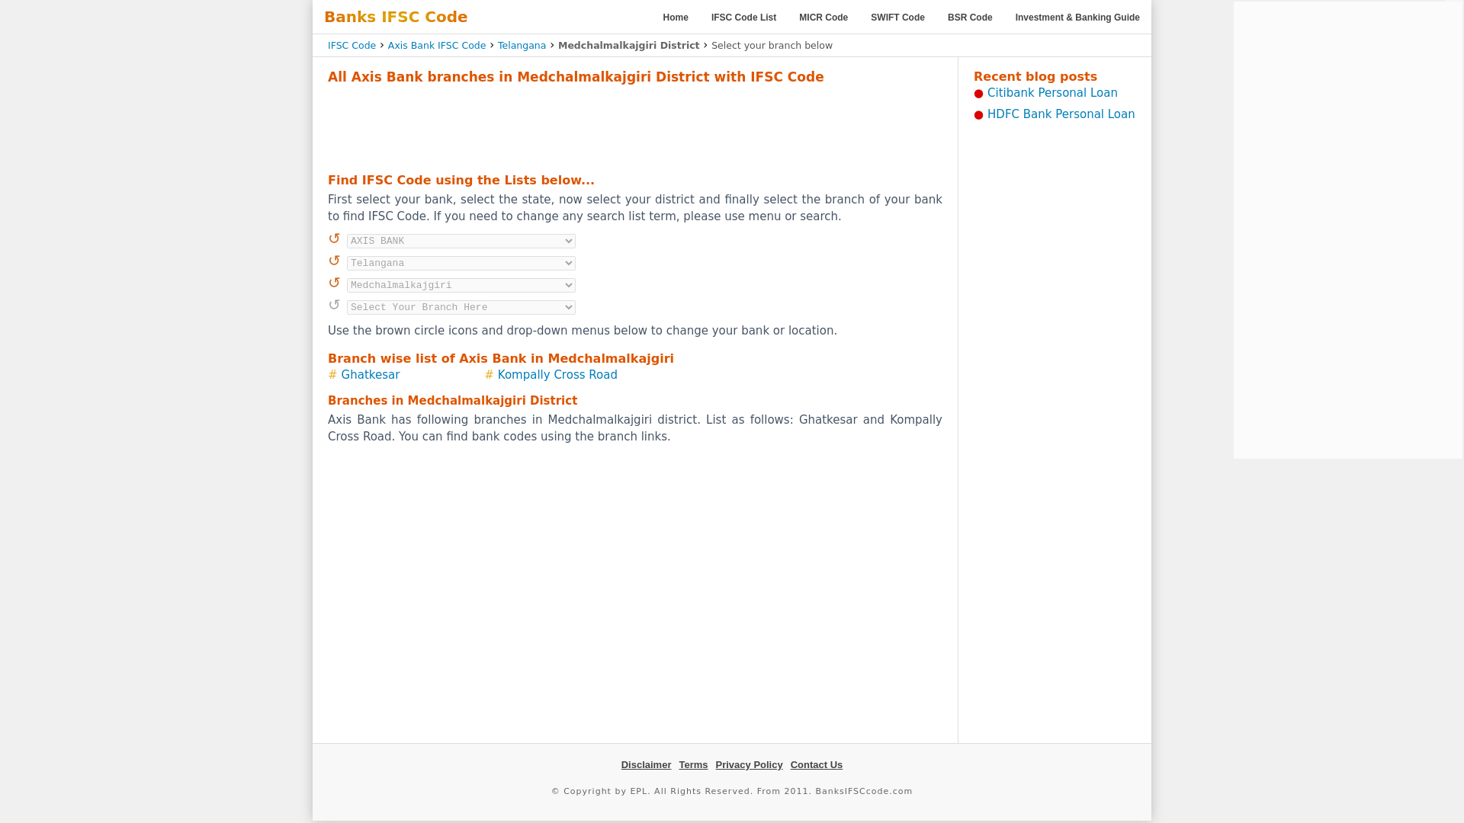  Describe the element at coordinates (1052, 93) in the screenshot. I see `Citibank Personal Loan` at that location.